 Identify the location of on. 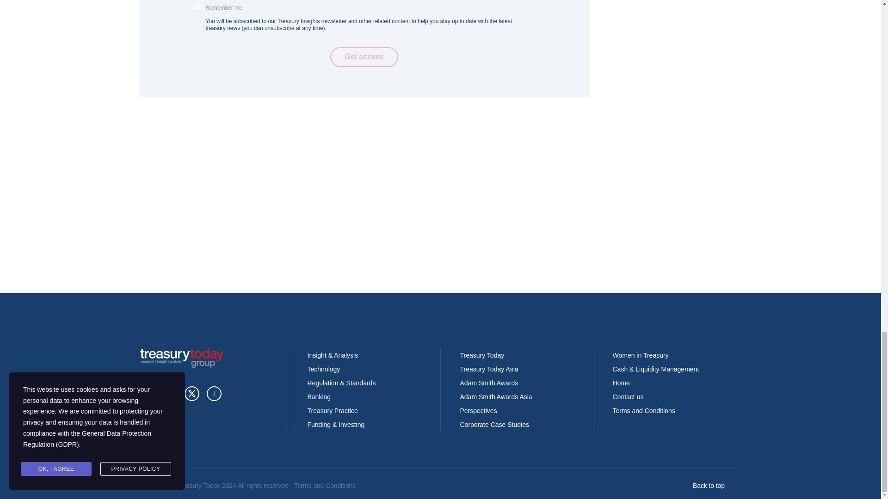
(197, 7).